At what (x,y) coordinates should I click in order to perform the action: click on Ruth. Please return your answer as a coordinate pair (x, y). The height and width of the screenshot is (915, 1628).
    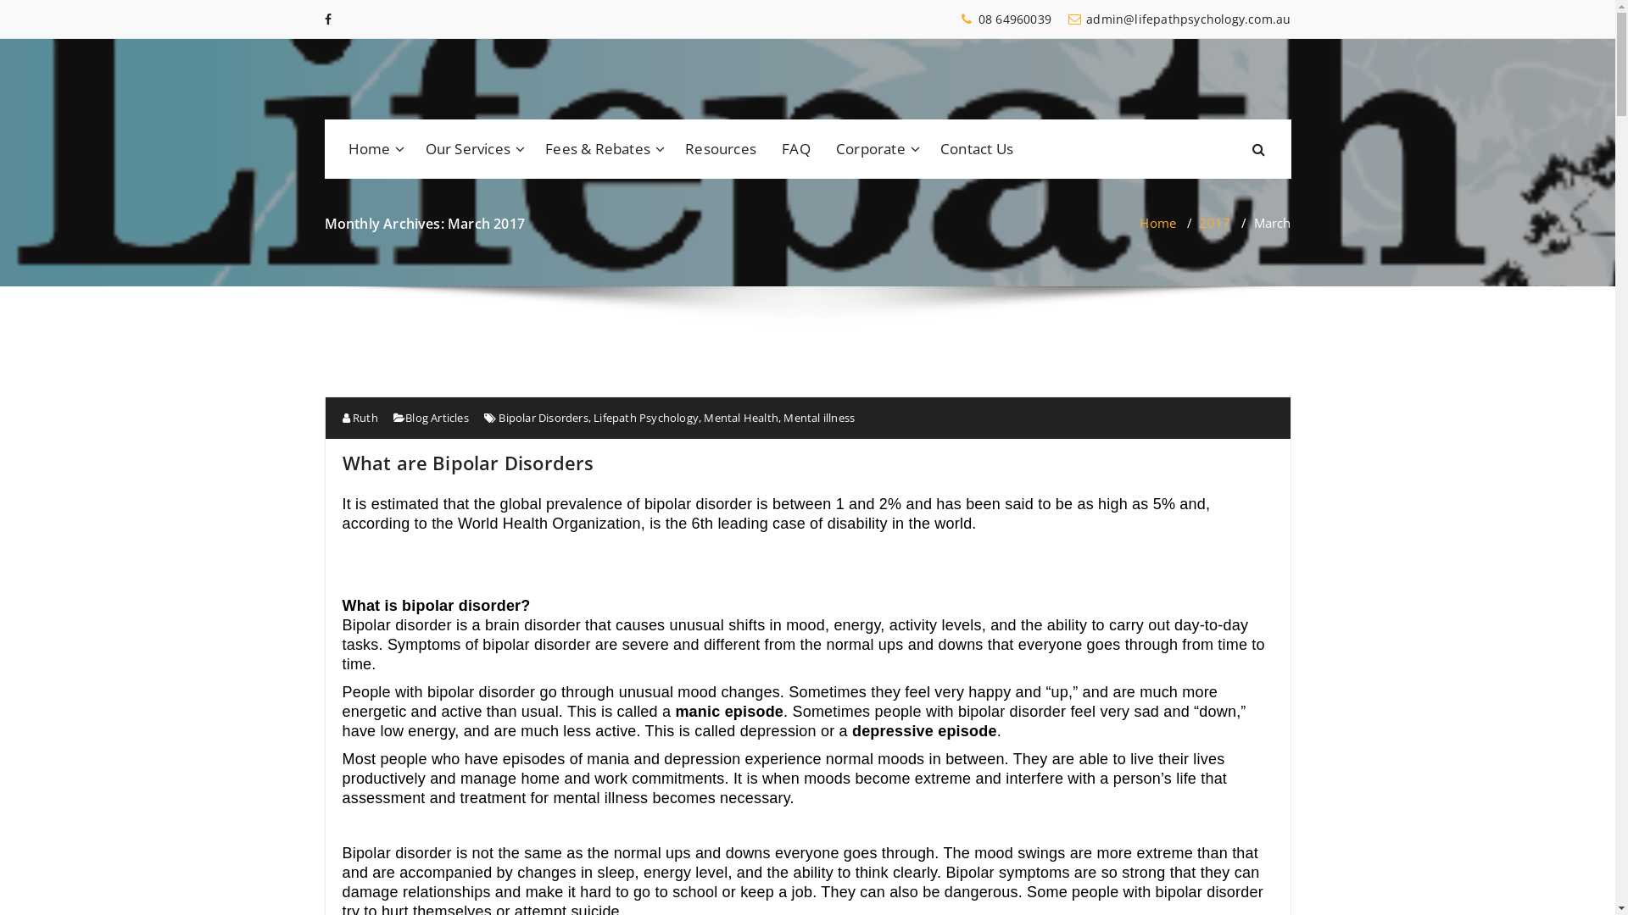
    Looking at the image, I should click on (360, 418).